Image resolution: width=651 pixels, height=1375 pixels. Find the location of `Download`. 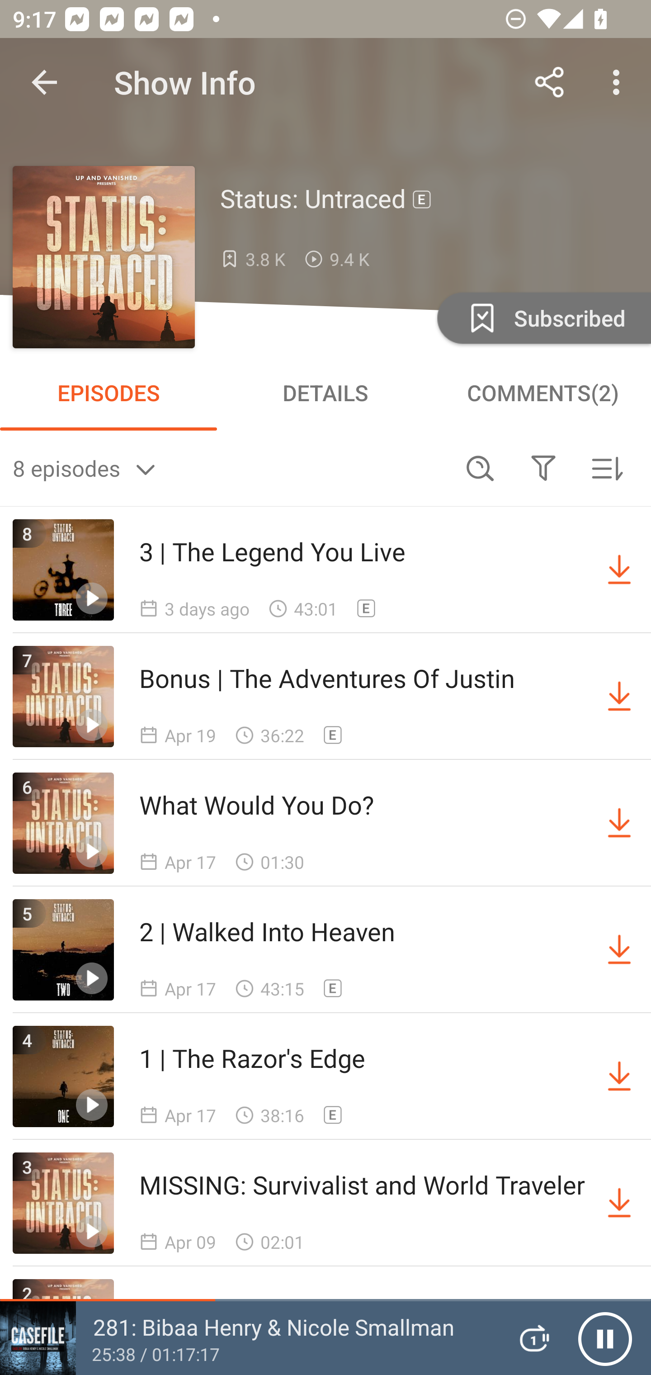

Download is located at coordinates (619, 696).